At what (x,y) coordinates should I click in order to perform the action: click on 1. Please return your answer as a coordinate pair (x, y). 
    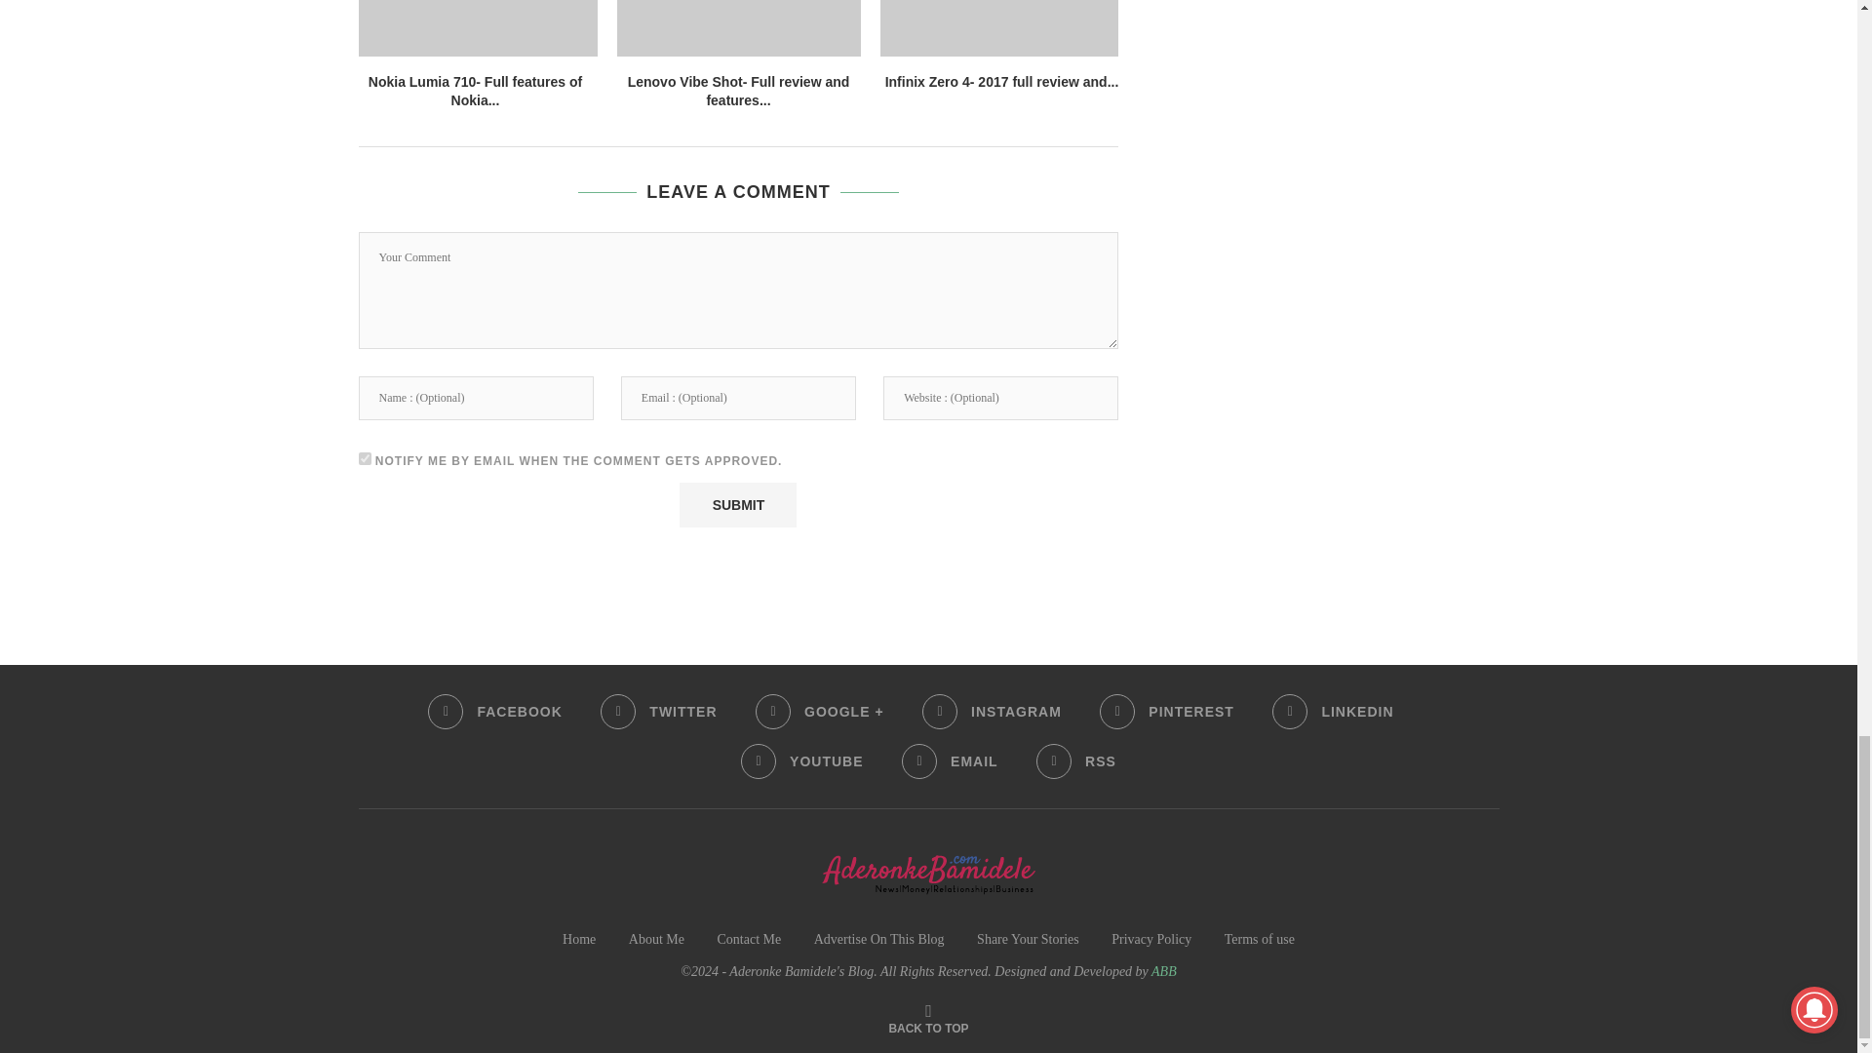
    Looking at the image, I should click on (365, 458).